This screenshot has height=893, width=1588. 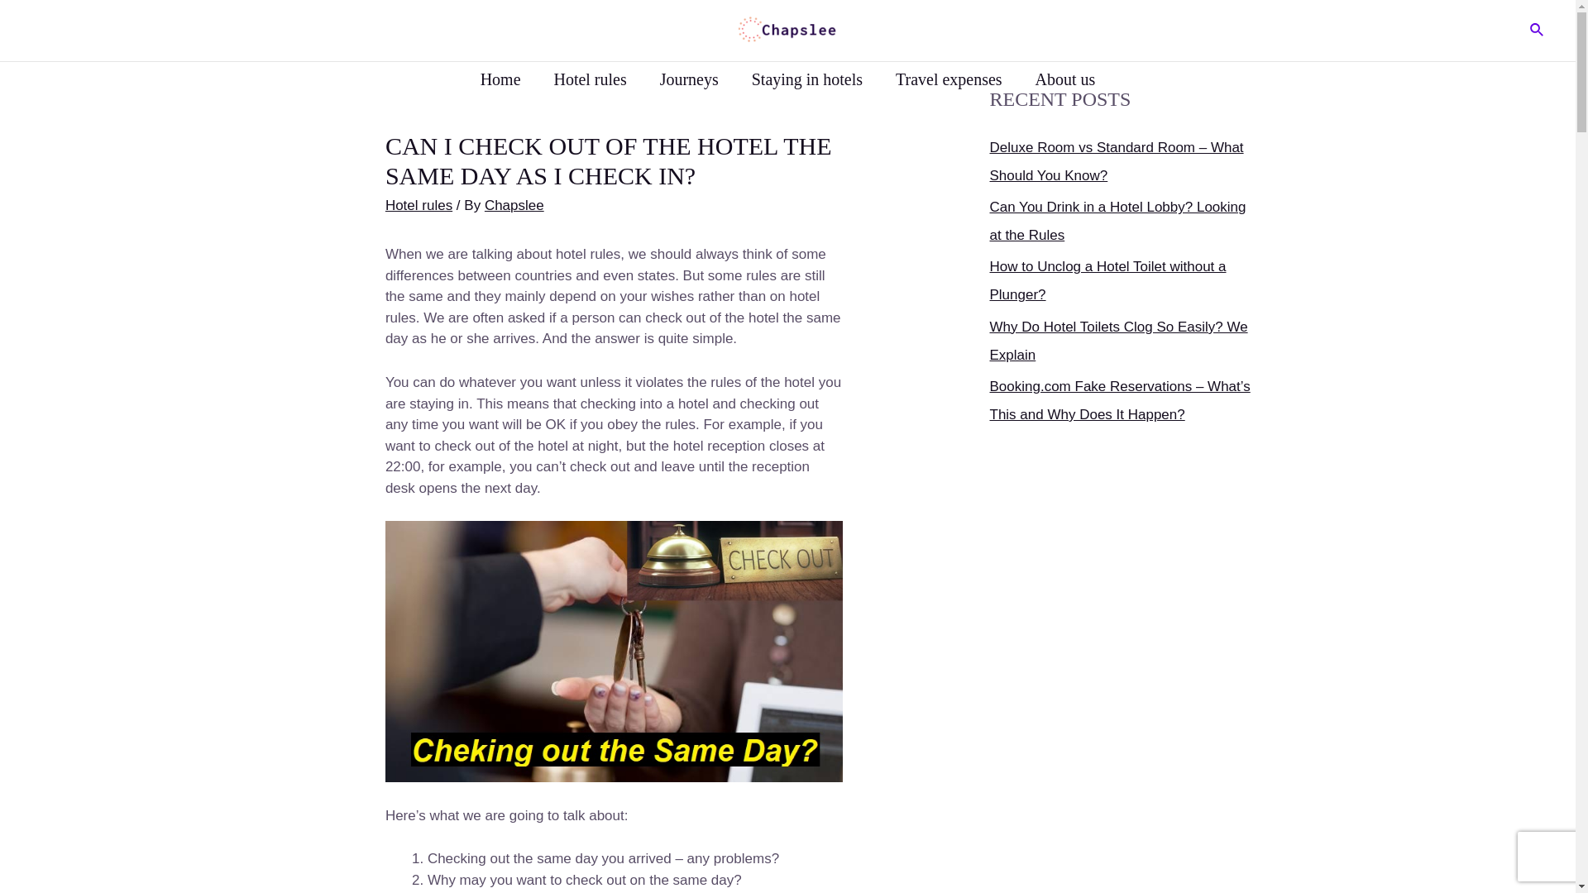 What do you see at coordinates (589, 79) in the screenshot?
I see `Hotel rules` at bounding box center [589, 79].